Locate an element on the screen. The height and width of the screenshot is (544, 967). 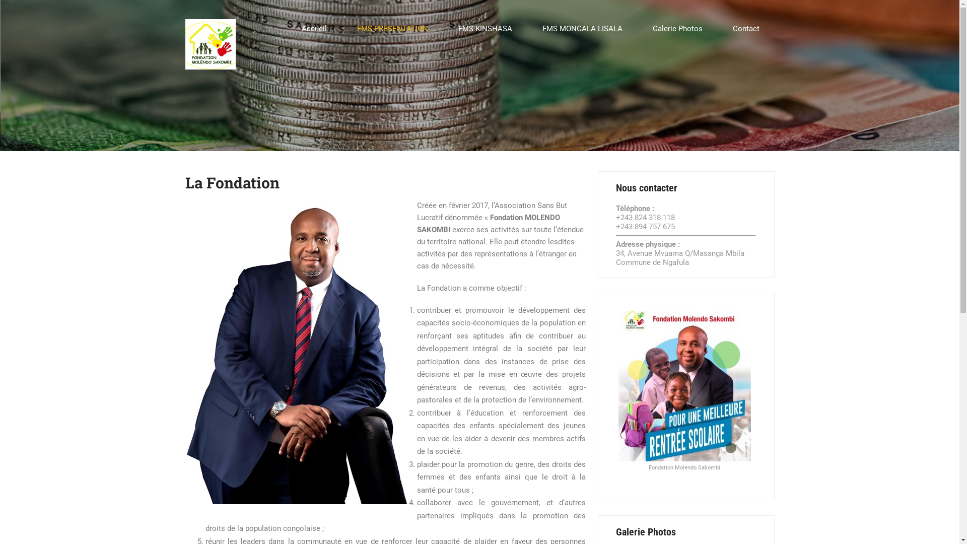
Galerie Photos is located at coordinates (678, 29).